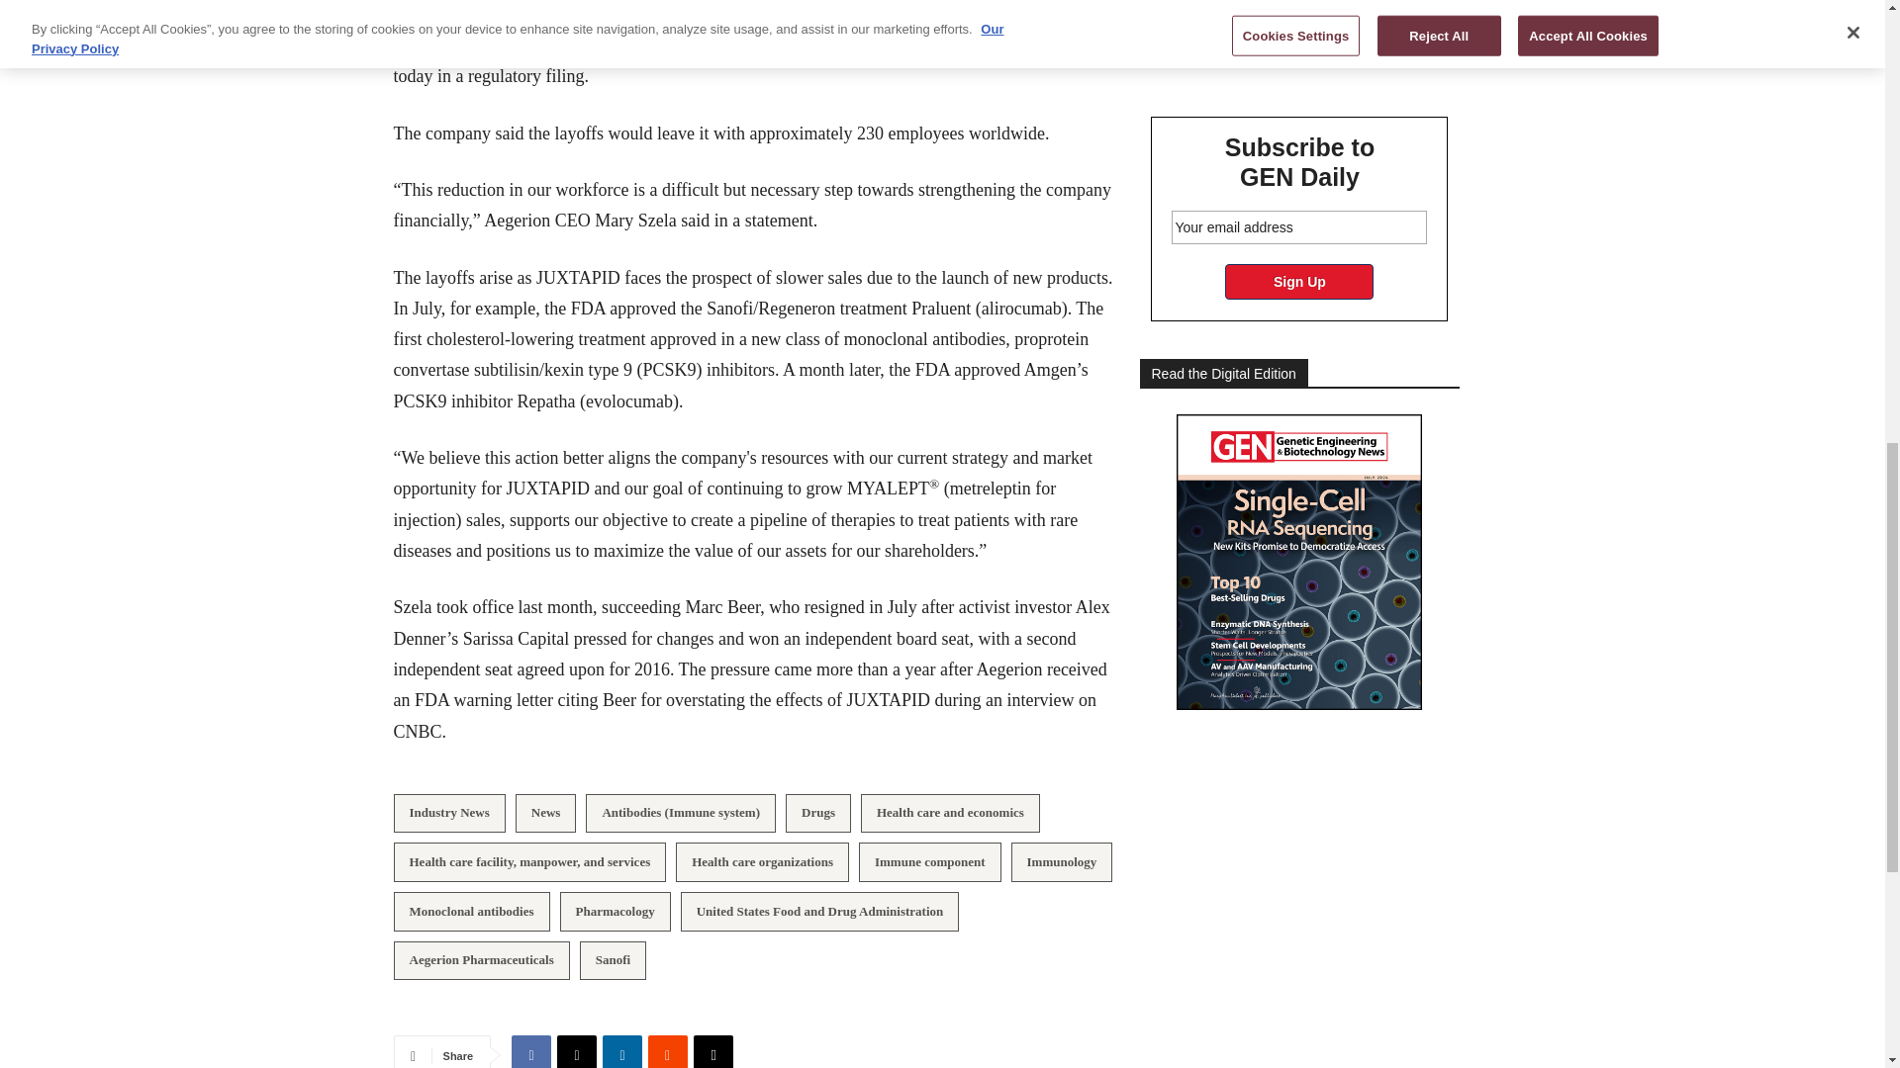 Image resolution: width=1900 pixels, height=1068 pixels. Describe the element at coordinates (1299, 281) in the screenshot. I see `Sign Up` at that location.